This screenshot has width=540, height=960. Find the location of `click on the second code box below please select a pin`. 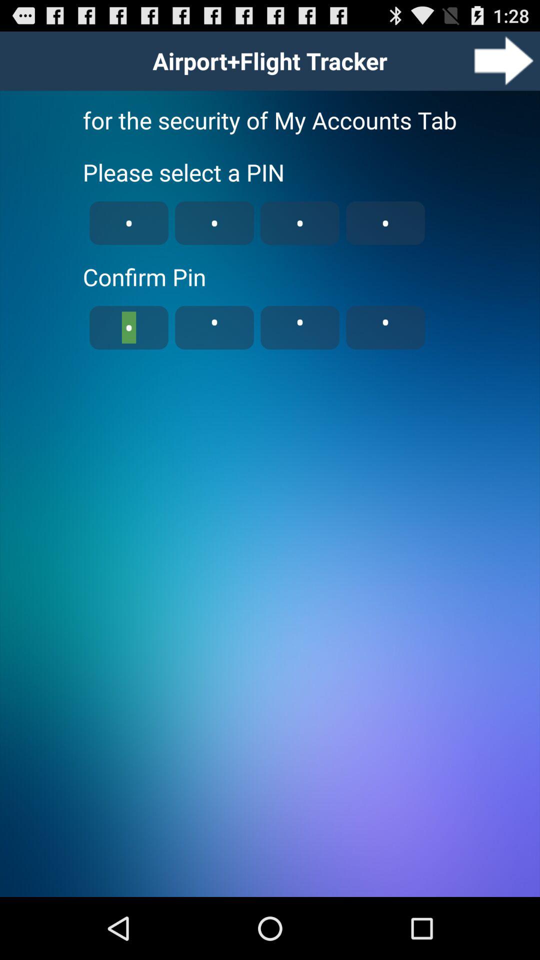

click on the second code box below please select a pin is located at coordinates (214, 223).